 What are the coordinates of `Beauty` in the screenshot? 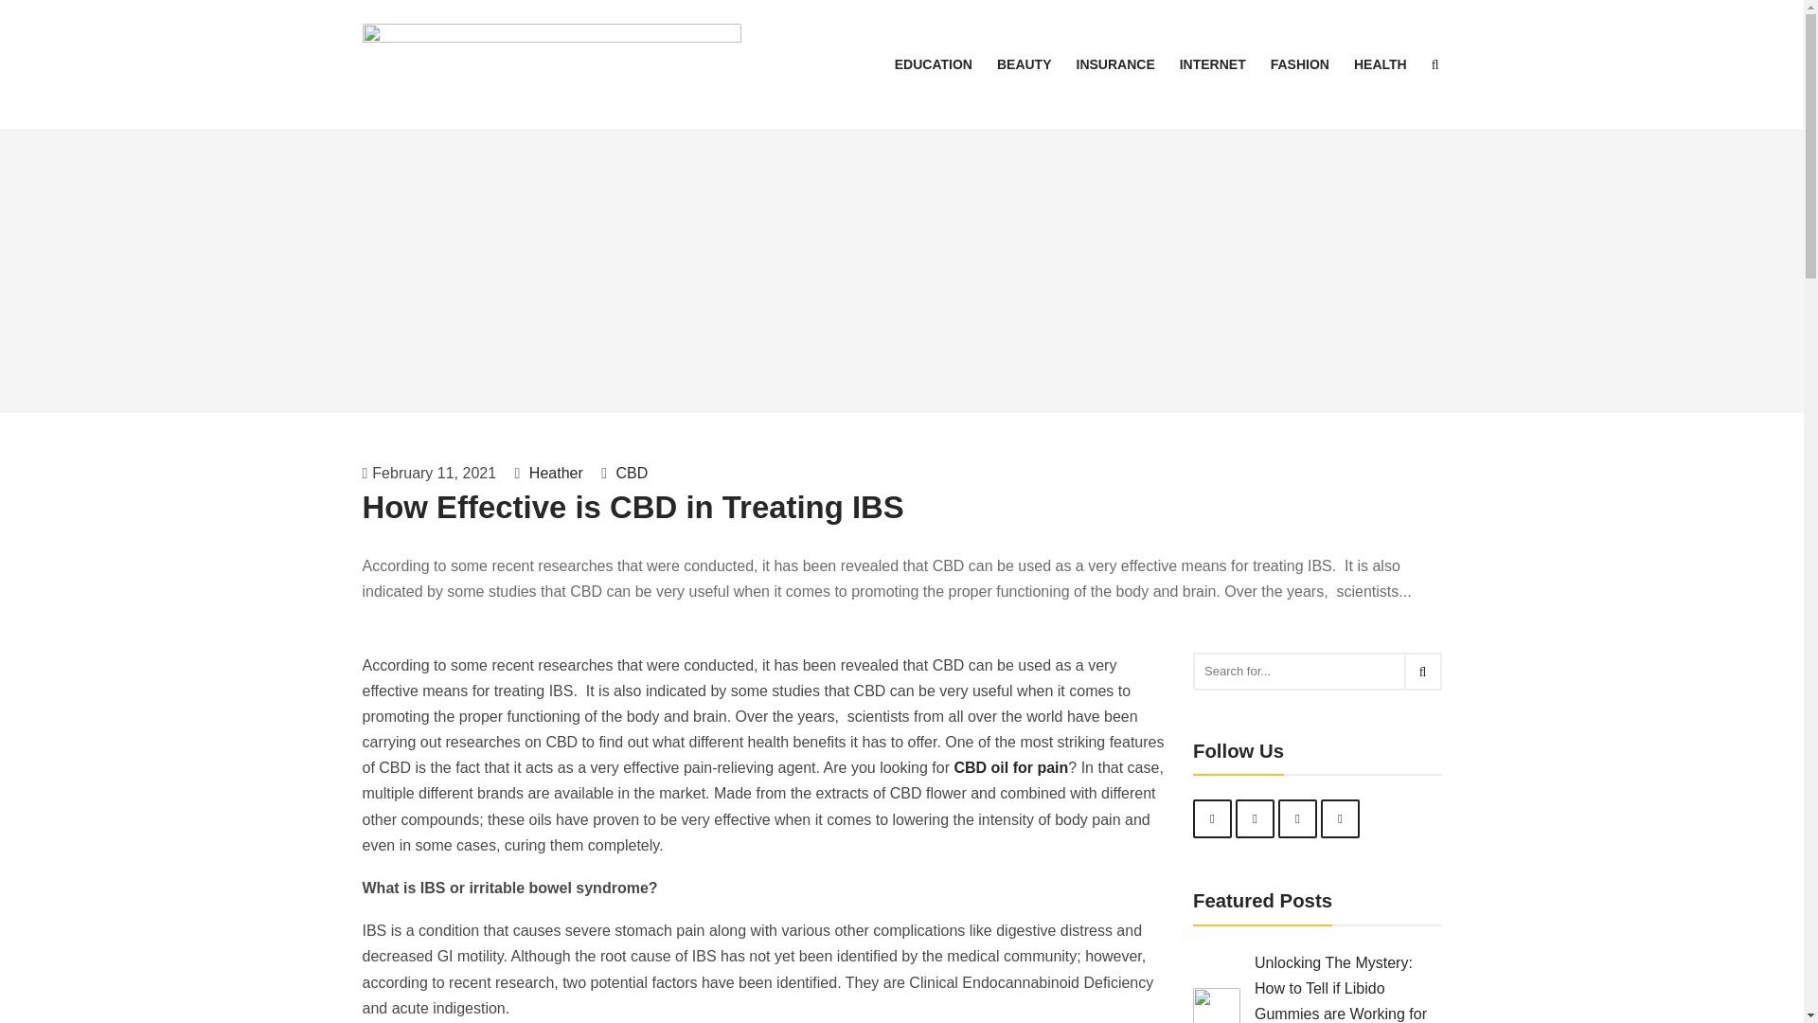 It's located at (1025, 64).